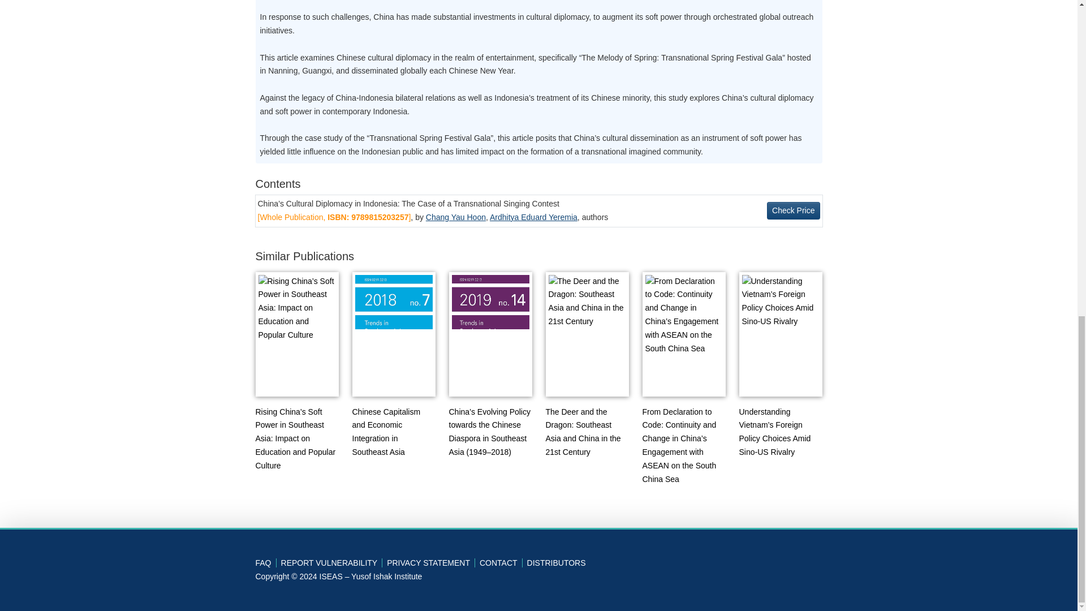 Image resolution: width=1086 pixels, height=611 pixels. Describe the element at coordinates (793, 210) in the screenshot. I see `Check Price` at that location.